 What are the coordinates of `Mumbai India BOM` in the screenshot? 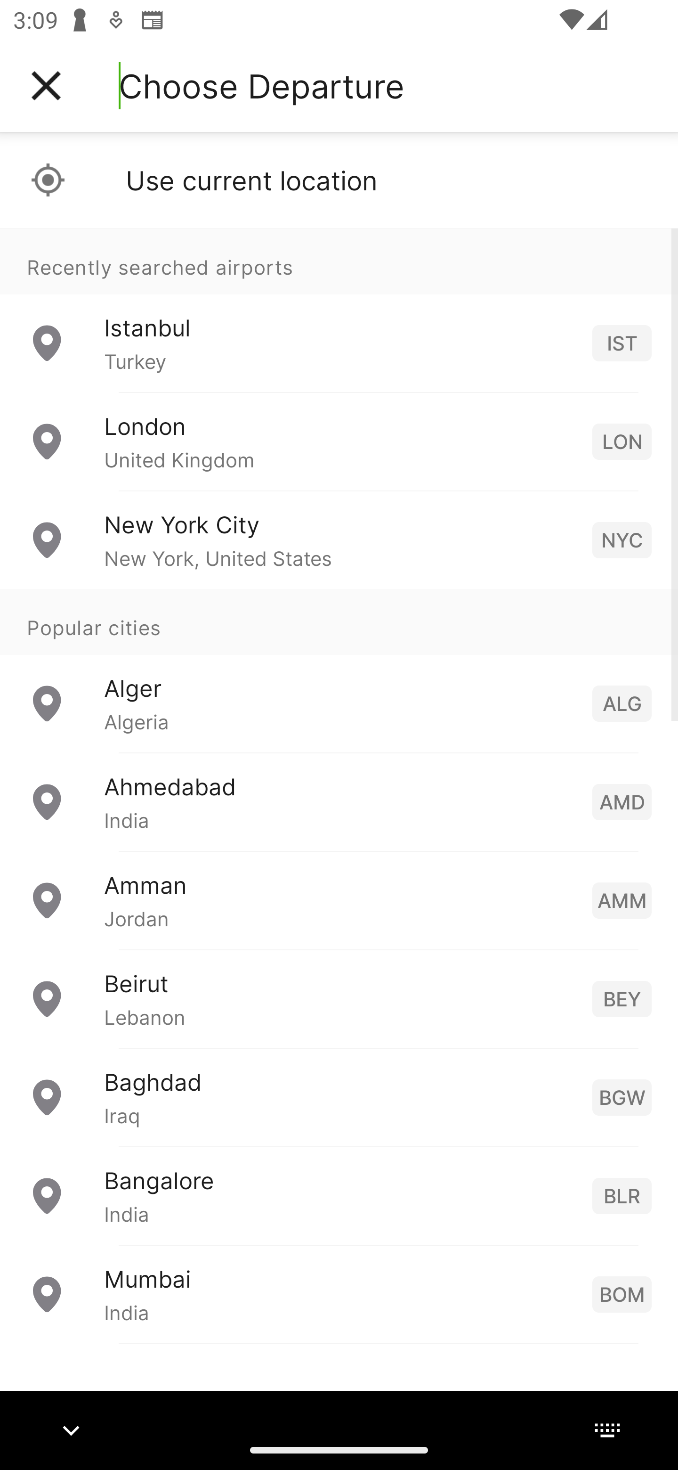 It's located at (339, 1294).